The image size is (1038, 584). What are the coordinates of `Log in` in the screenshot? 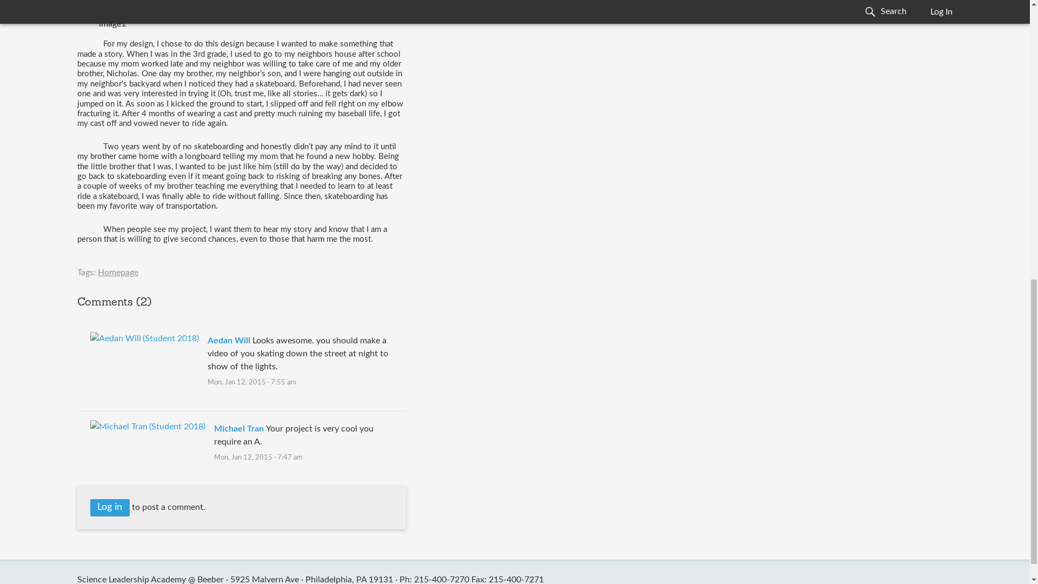 It's located at (110, 508).